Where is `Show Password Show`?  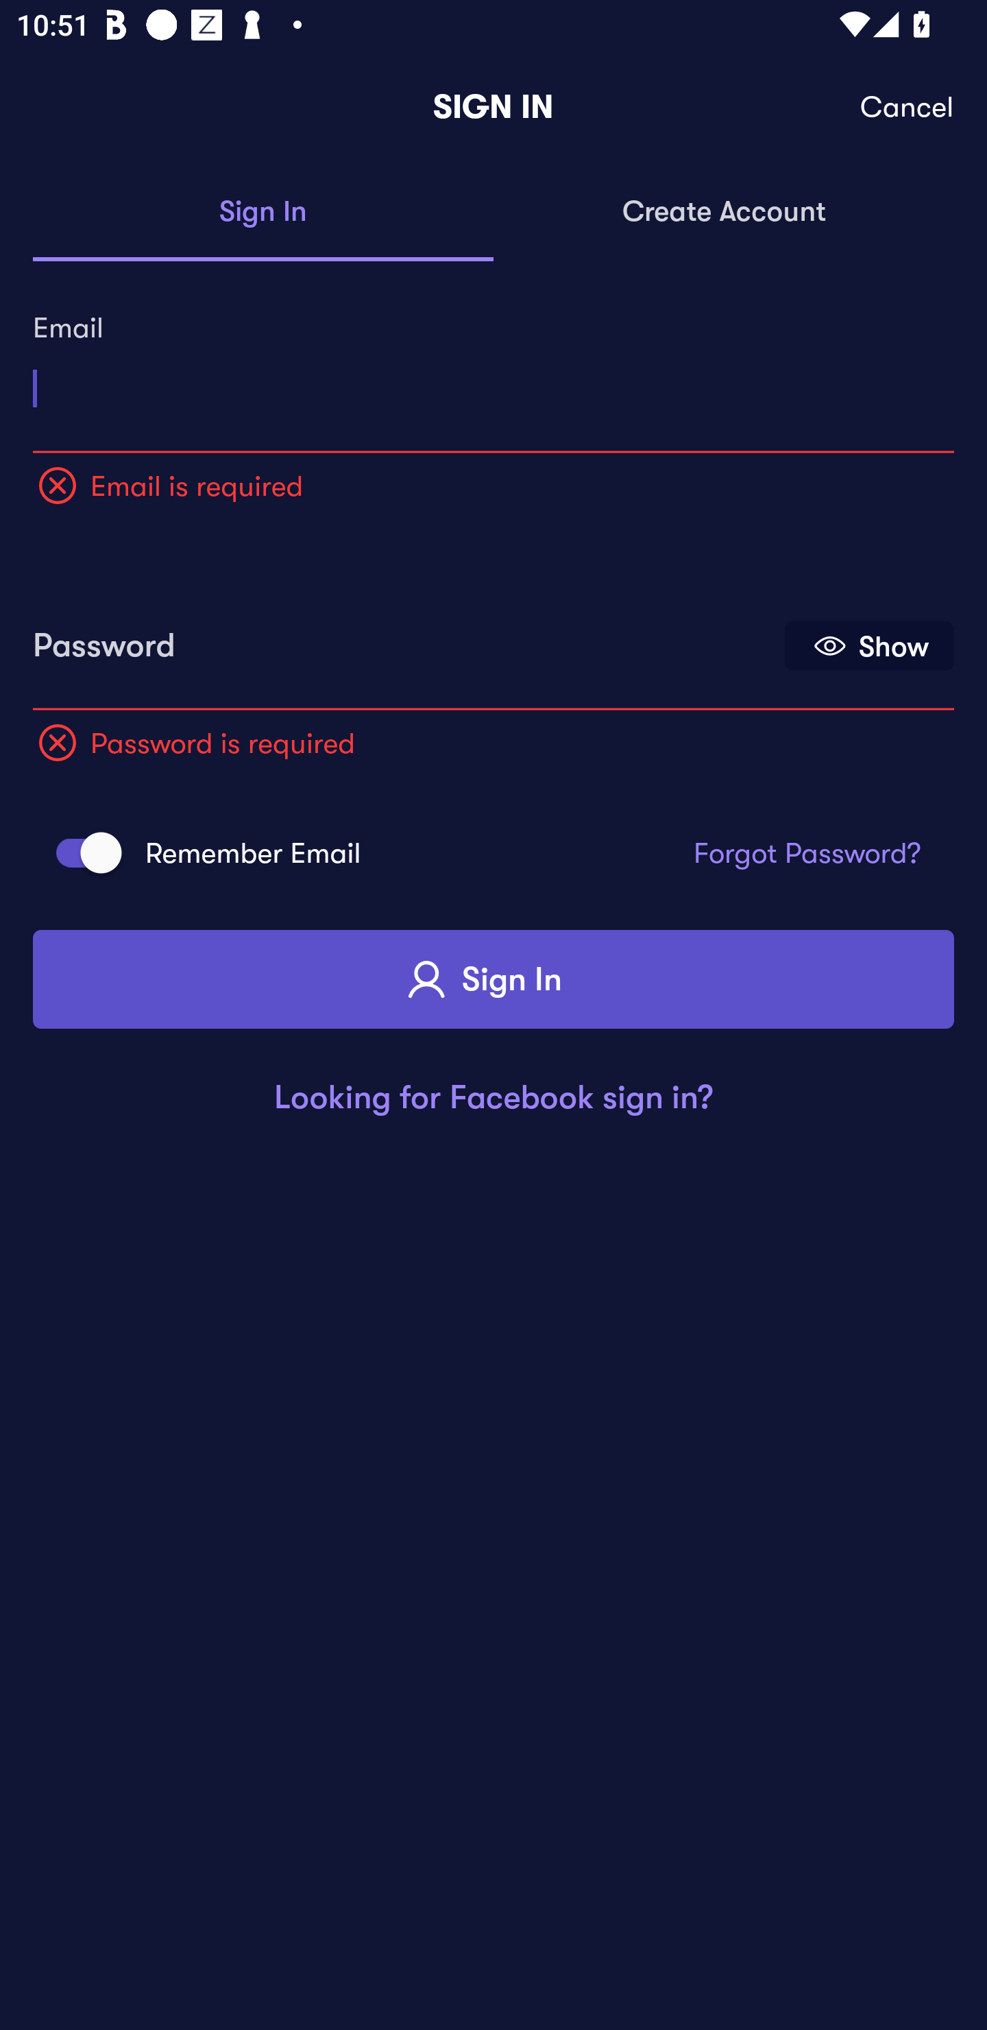
Show Password Show is located at coordinates (869, 646).